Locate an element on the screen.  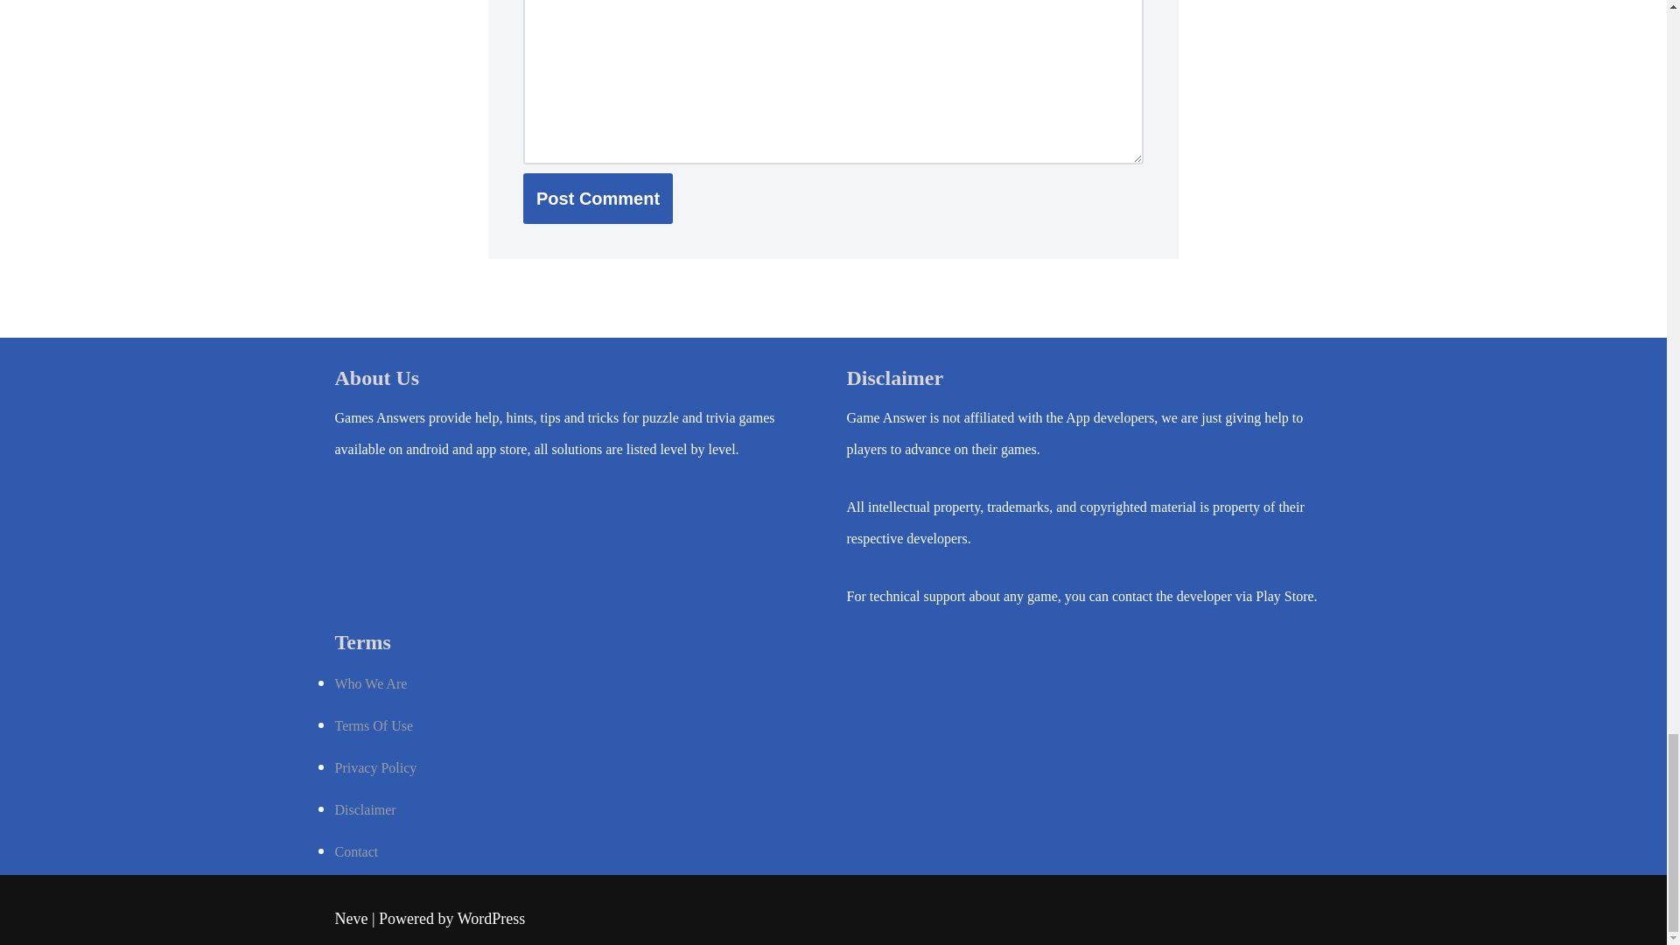
Terms Of Use is located at coordinates (374, 725).